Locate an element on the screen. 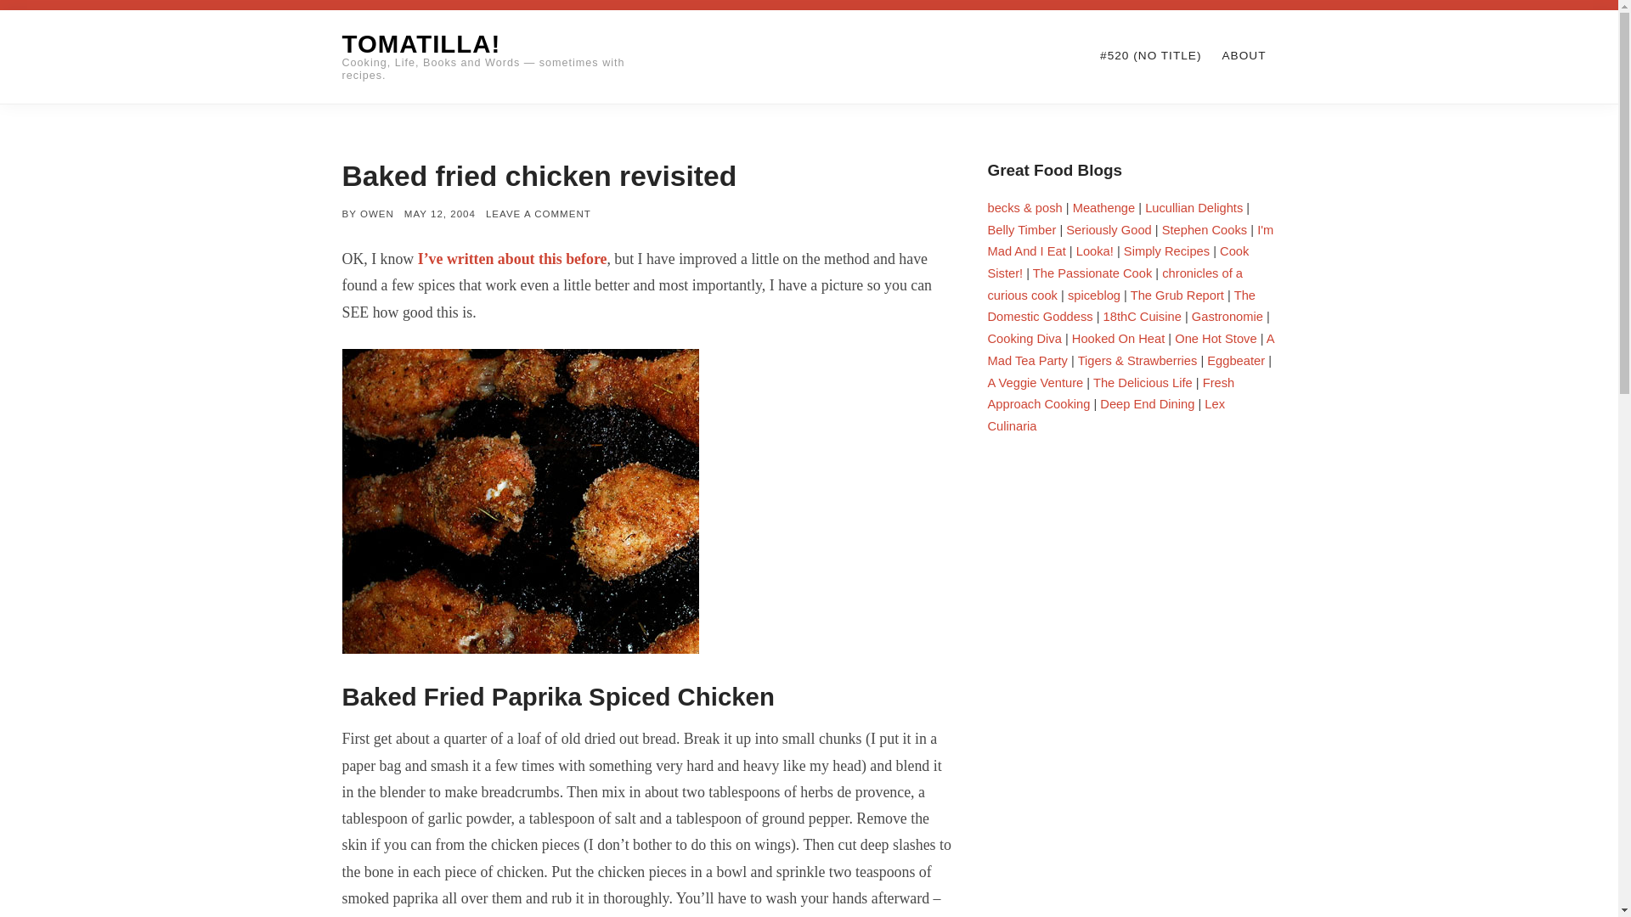  The Grub Report is located at coordinates (1177, 295).